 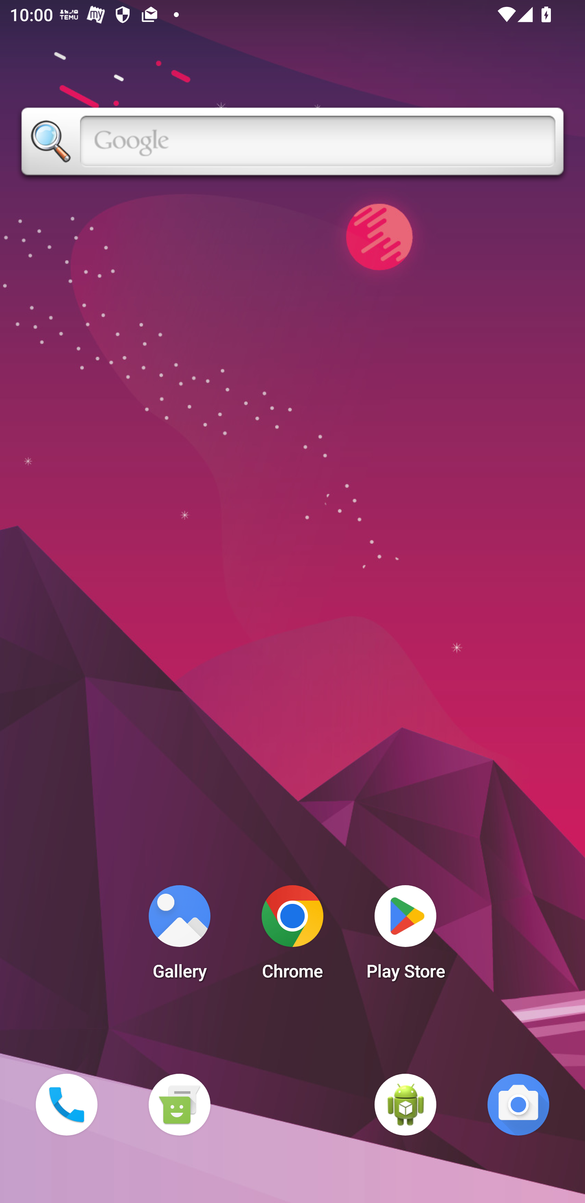 What do you see at coordinates (292, 936) in the screenshot?
I see `Chrome` at bounding box center [292, 936].